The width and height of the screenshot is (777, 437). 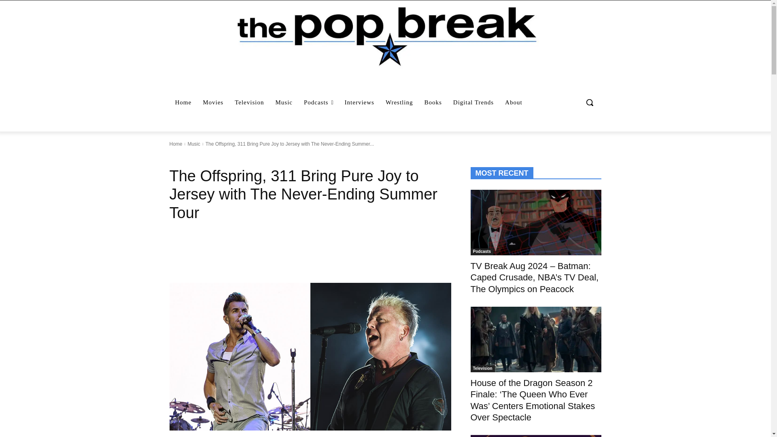 What do you see at coordinates (473, 102) in the screenshot?
I see `Digital Trends` at bounding box center [473, 102].